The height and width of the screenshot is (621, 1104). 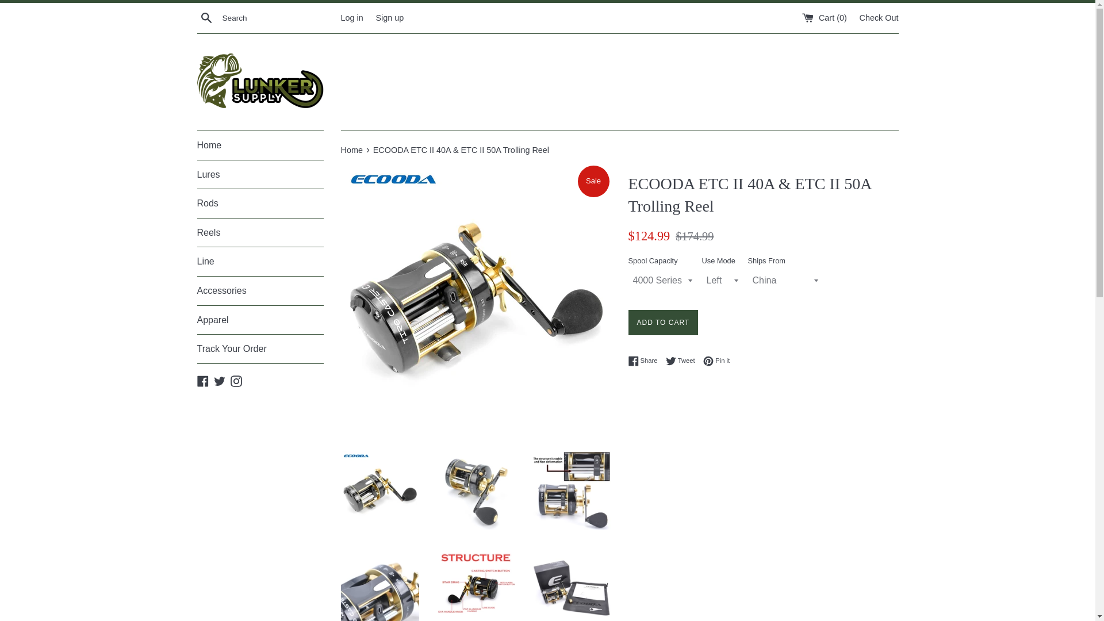 I want to click on Reels, so click(x=260, y=232).